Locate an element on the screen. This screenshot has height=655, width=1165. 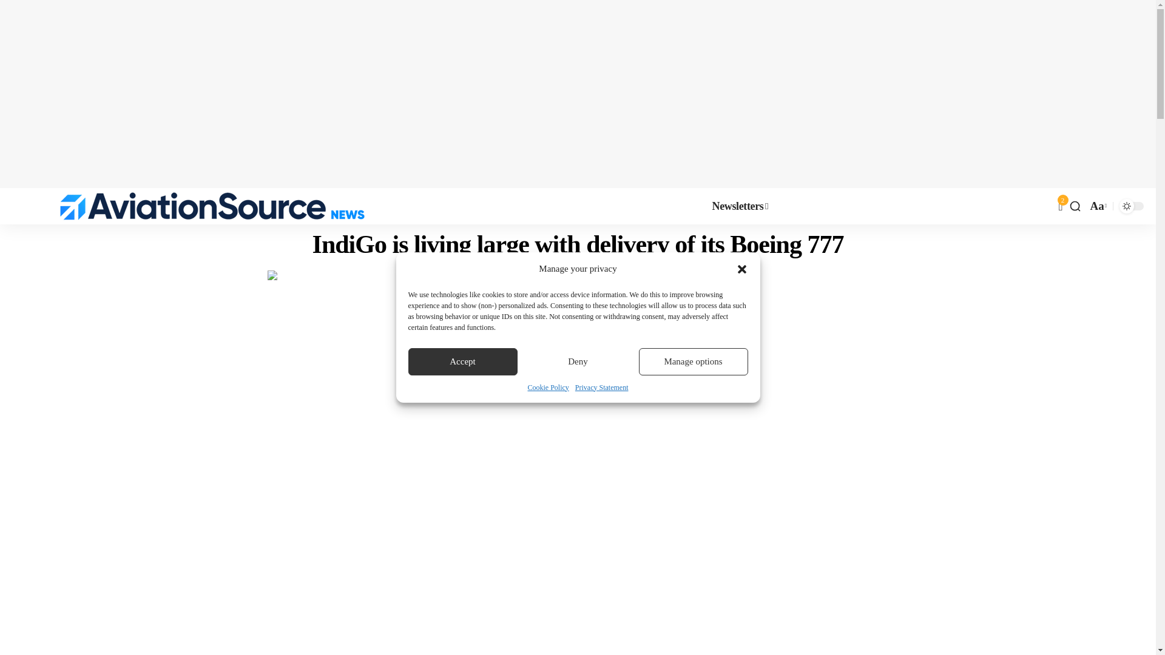
Accept is located at coordinates (462, 361).